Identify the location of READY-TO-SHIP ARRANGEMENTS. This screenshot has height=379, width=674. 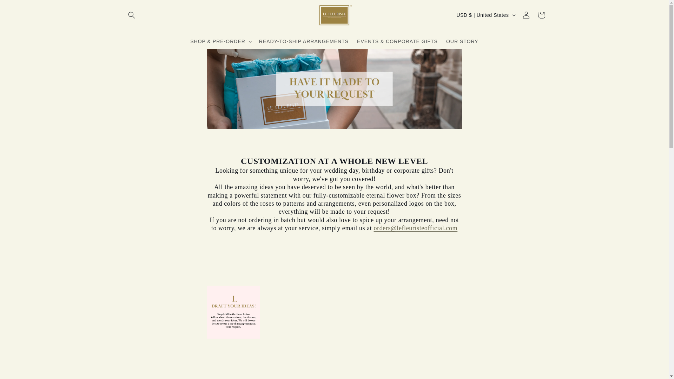
(303, 41).